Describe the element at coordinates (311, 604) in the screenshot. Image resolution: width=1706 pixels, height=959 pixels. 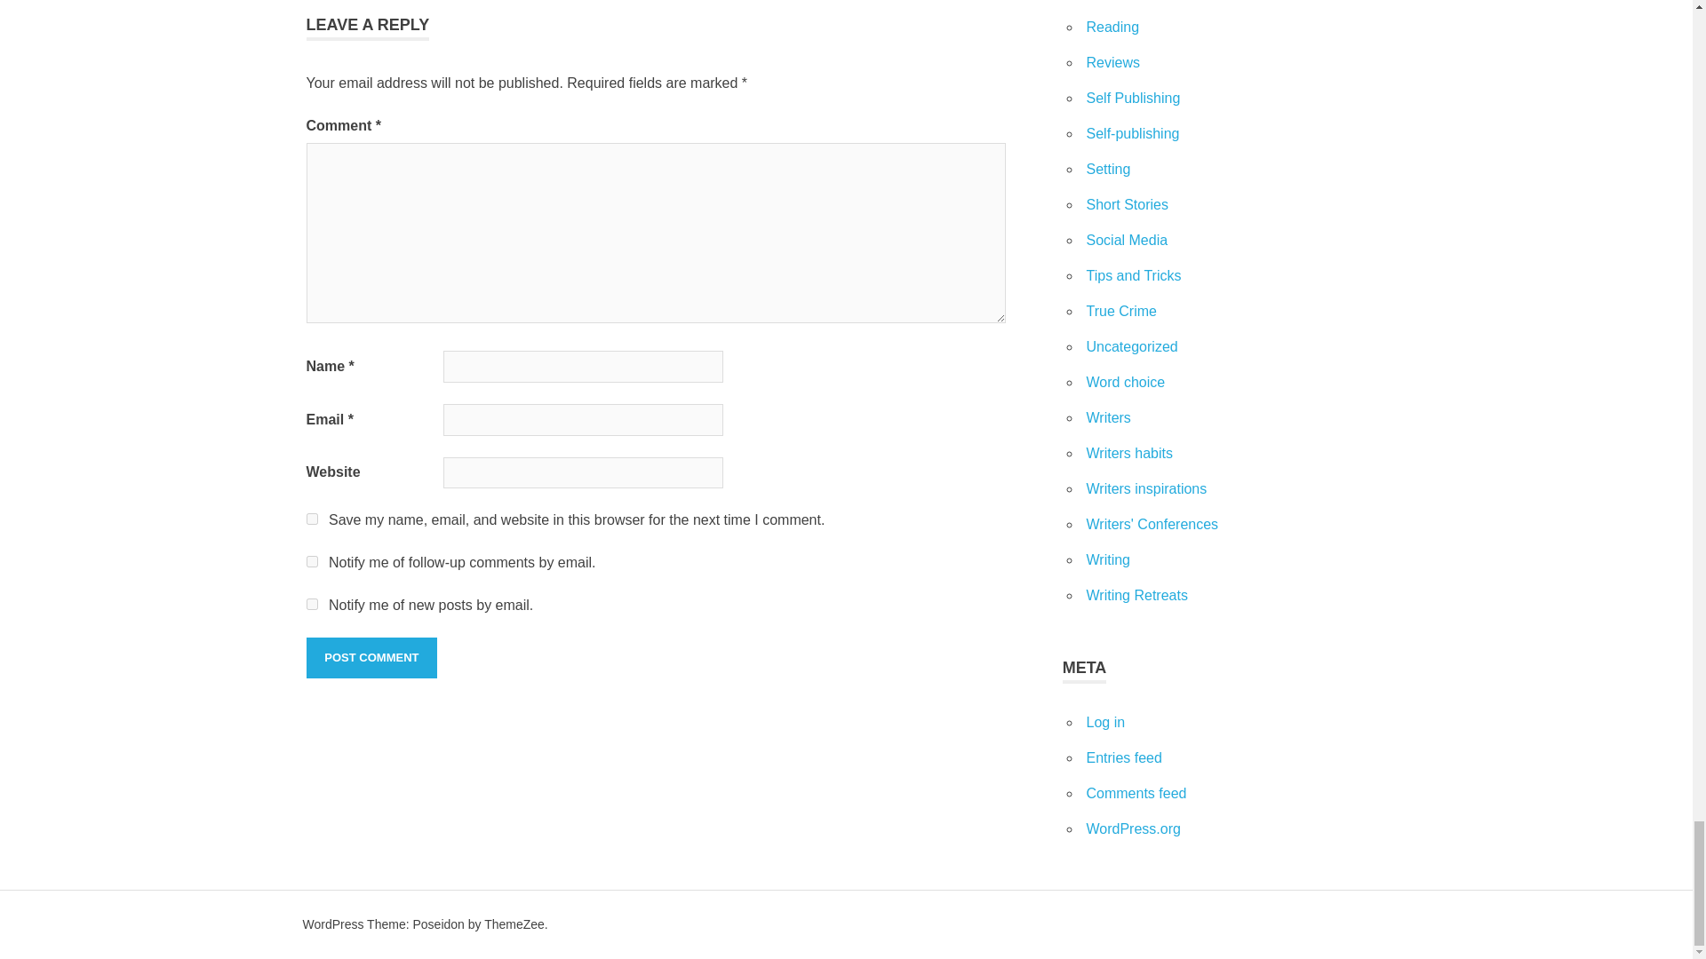
I see `subscribe` at that location.